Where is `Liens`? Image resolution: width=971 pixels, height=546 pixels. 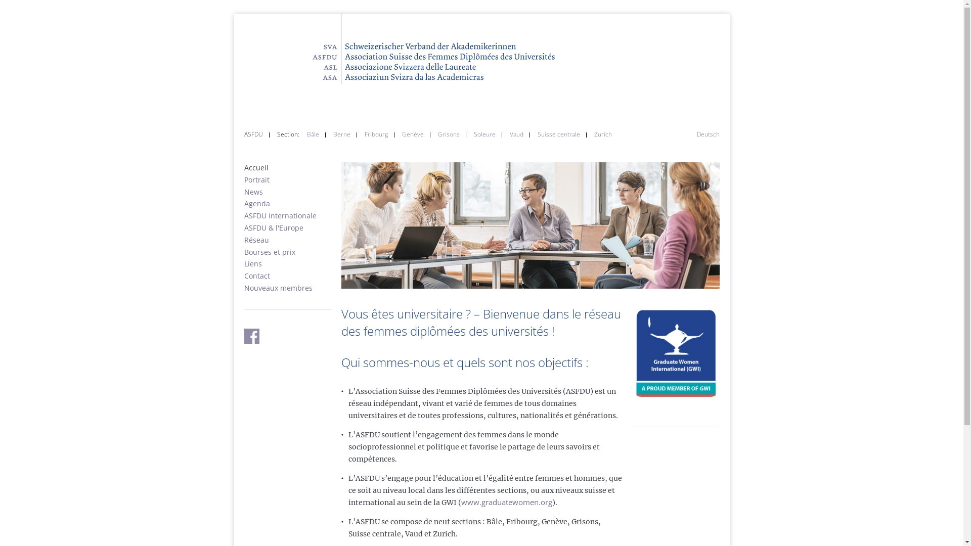 Liens is located at coordinates (253, 264).